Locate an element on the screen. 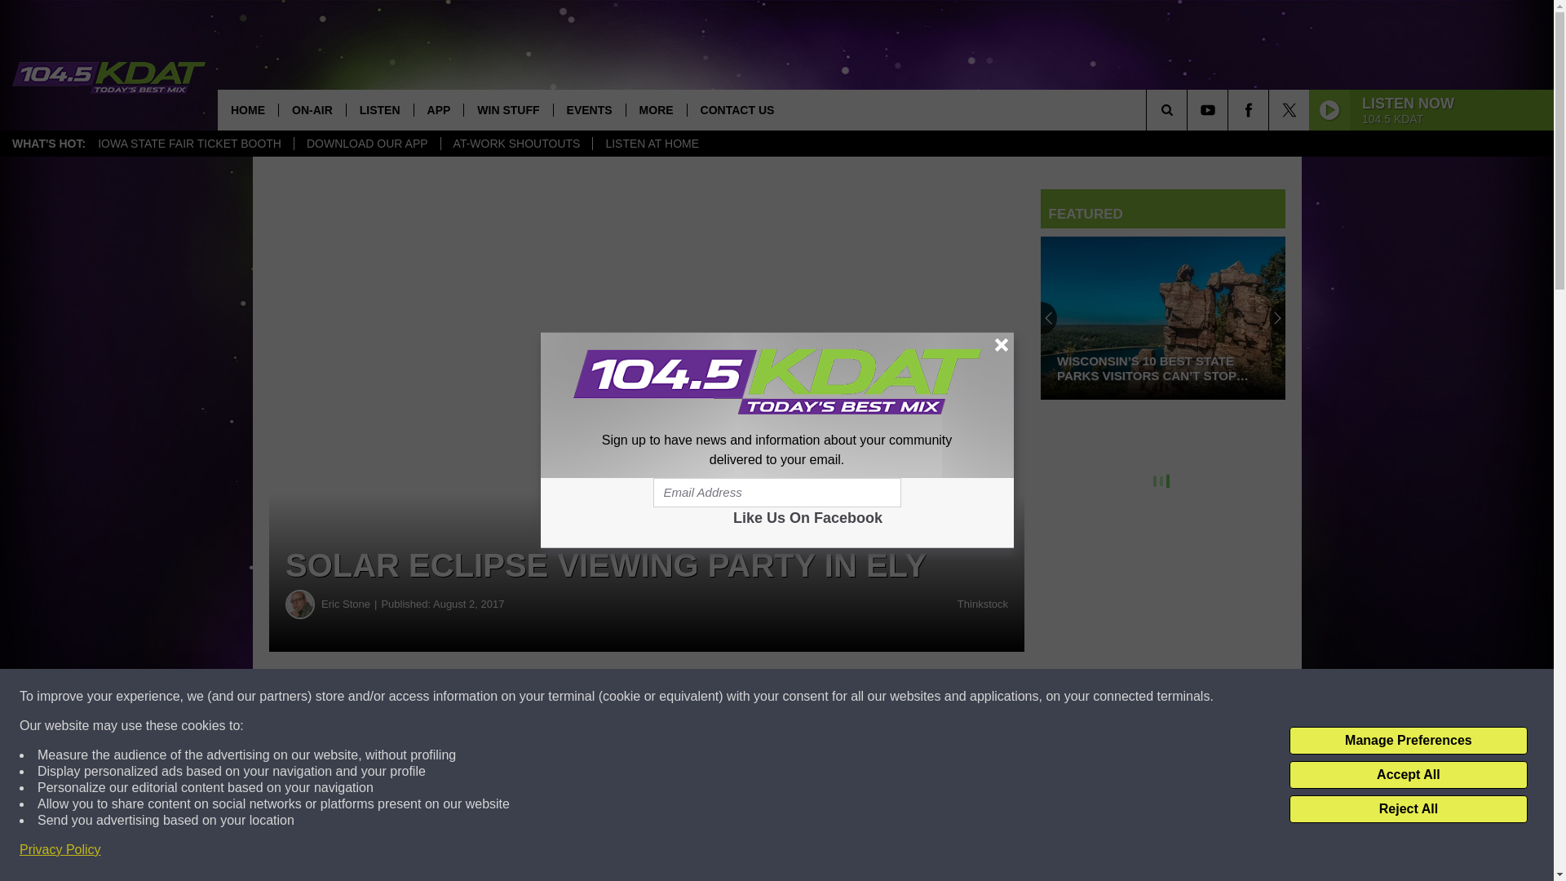  APP is located at coordinates (438, 109).